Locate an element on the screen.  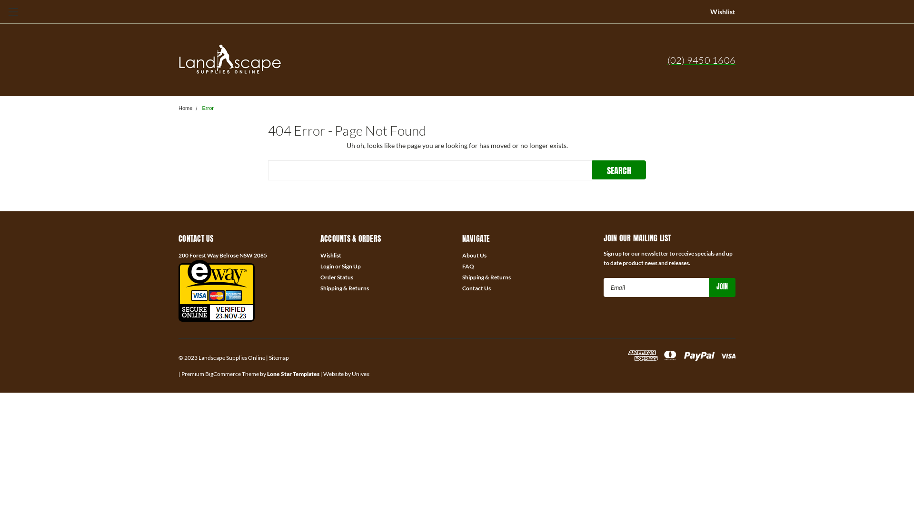
Error is located at coordinates (208, 108).